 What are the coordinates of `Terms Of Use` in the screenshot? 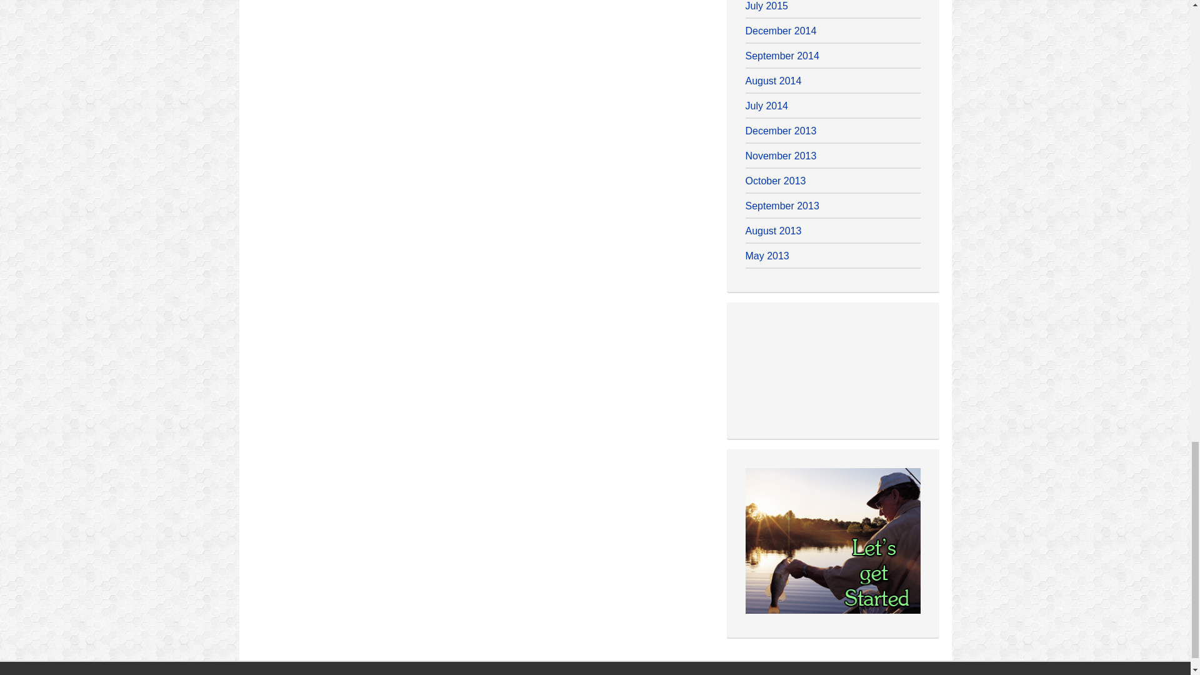 It's located at (742, 674).